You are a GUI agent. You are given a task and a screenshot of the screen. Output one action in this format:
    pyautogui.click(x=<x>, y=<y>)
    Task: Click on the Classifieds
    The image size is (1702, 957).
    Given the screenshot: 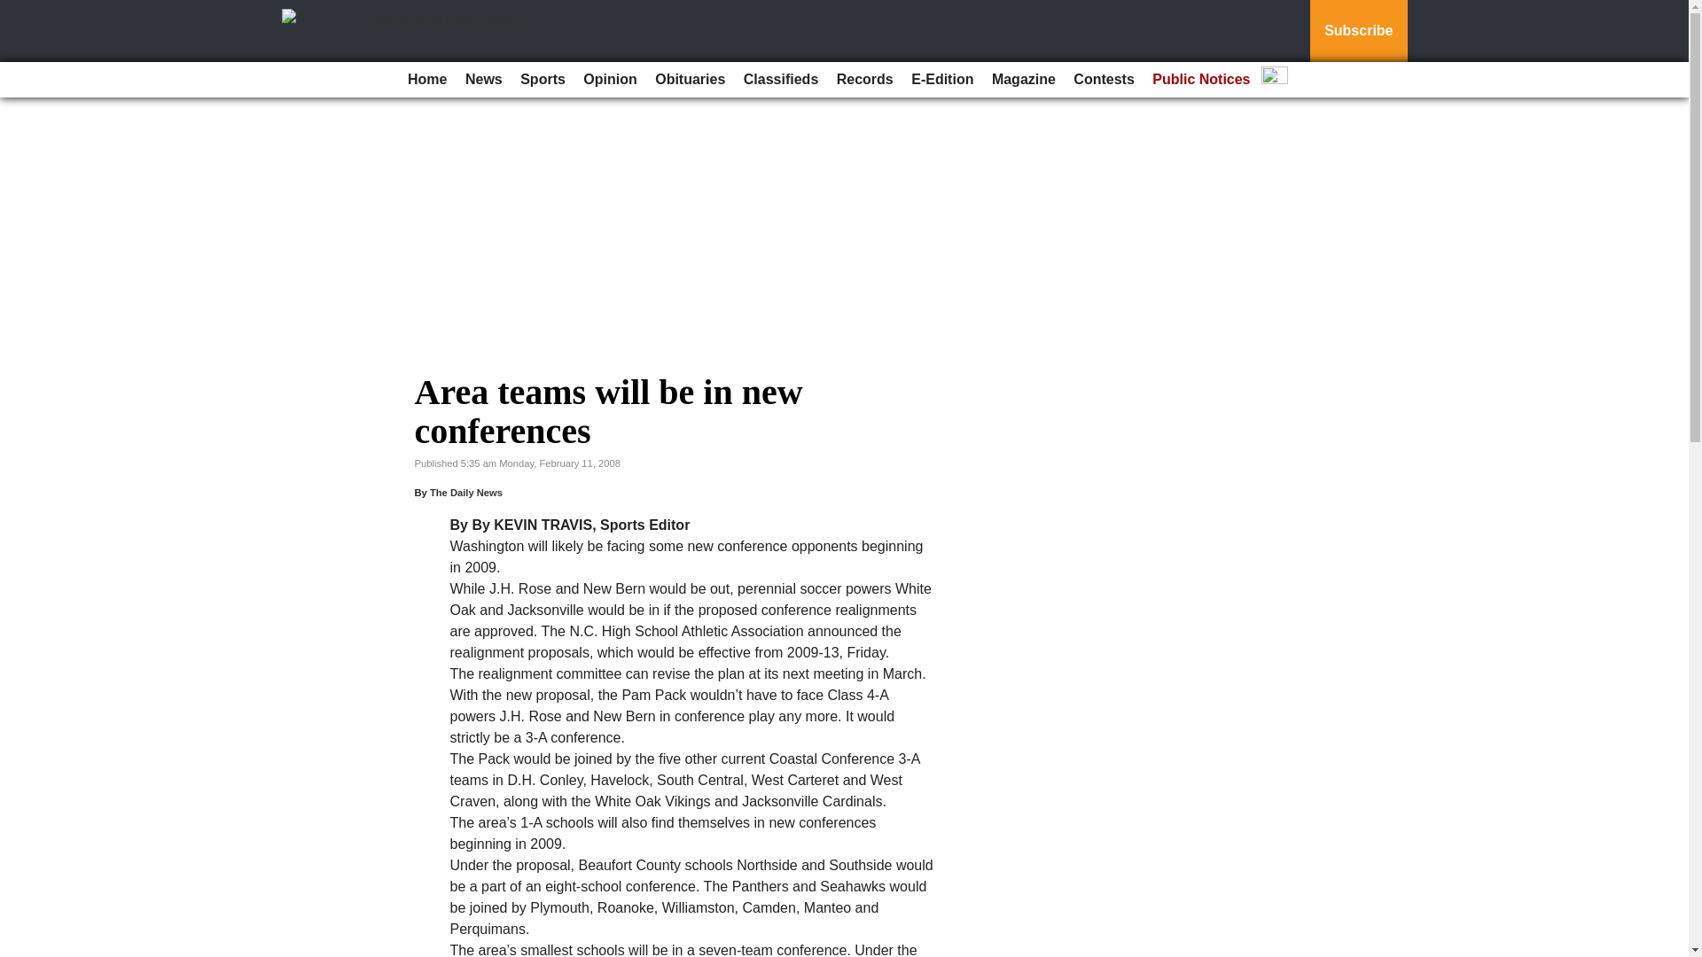 What is the action you would take?
    pyautogui.click(x=781, y=80)
    